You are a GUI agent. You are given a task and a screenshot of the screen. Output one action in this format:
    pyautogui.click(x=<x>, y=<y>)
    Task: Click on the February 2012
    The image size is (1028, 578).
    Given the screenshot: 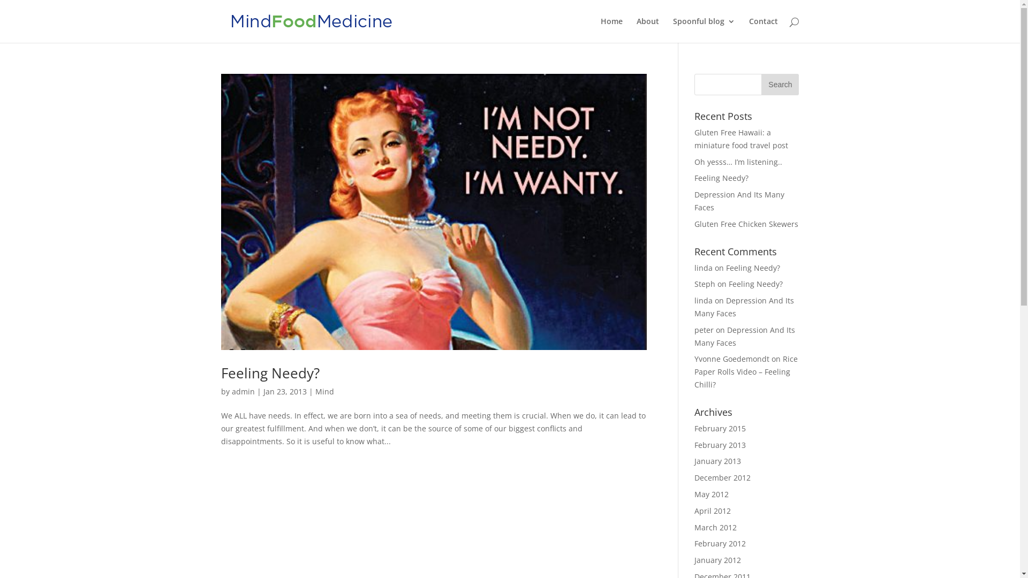 What is the action you would take?
    pyautogui.click(x=720, y=544)
    